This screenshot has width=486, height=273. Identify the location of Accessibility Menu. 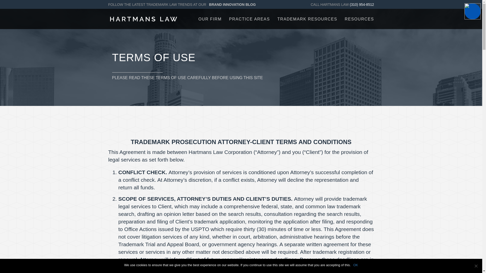
(472, 11).